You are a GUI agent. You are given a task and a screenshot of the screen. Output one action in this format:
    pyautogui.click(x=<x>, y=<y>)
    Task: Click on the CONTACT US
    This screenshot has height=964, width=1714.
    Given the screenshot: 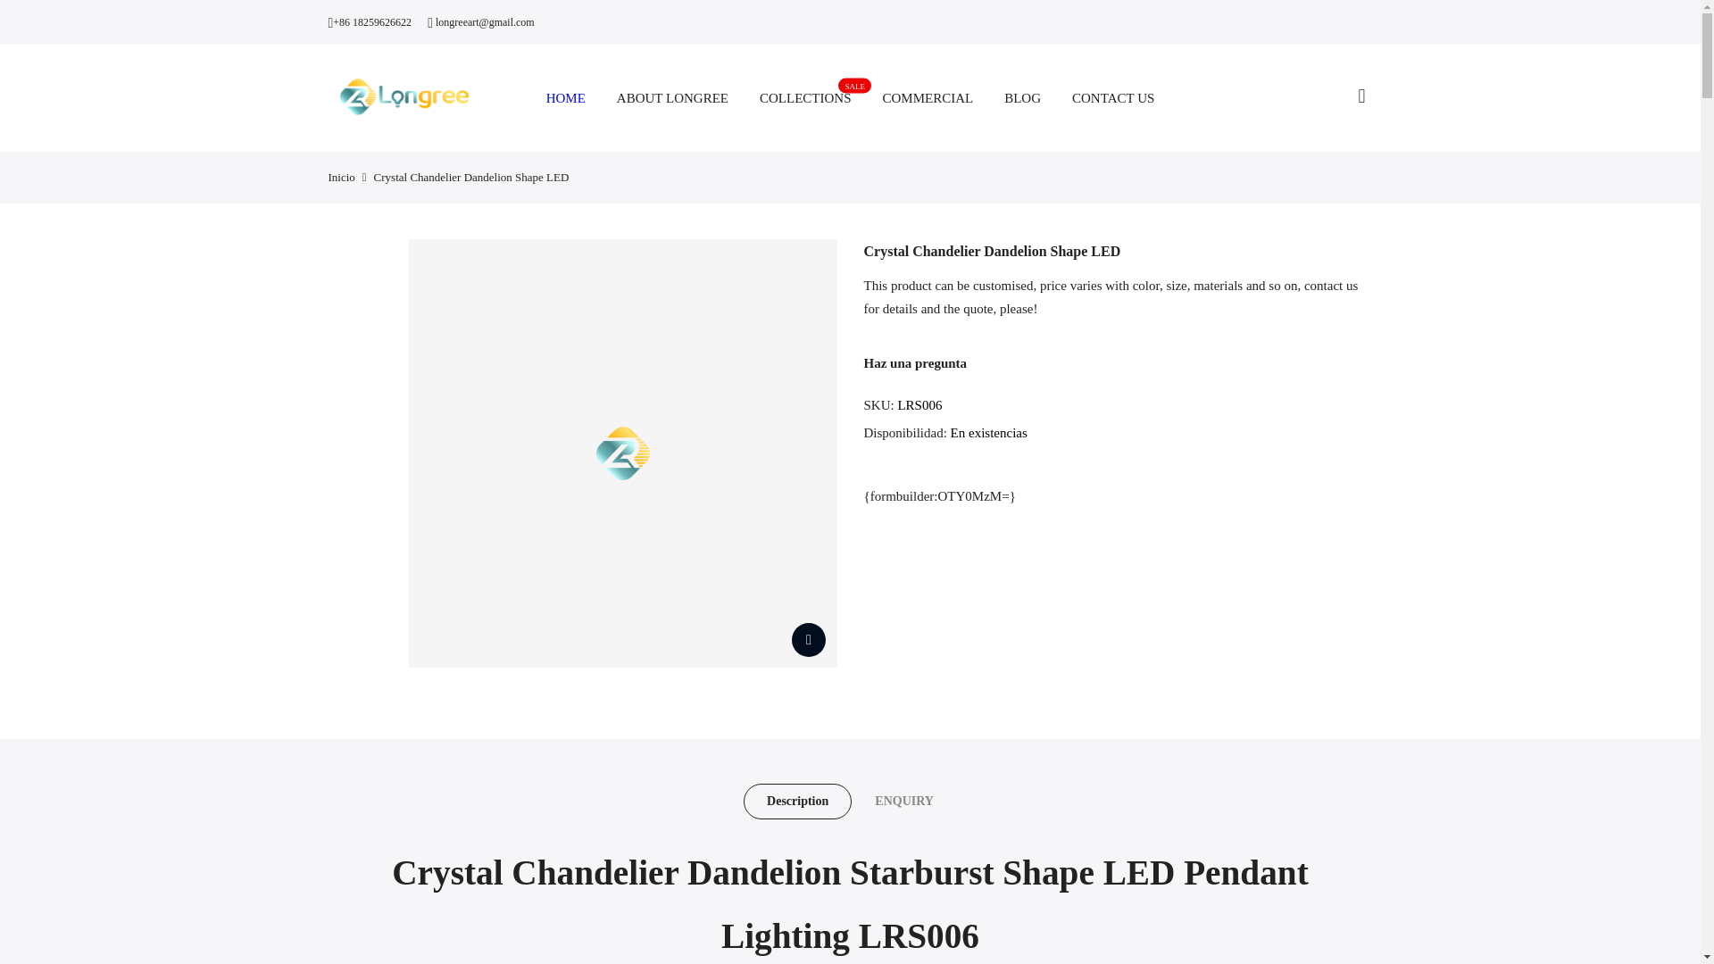 What is the action you would take?
    pyautogui.click(x=1114, y=97)
    